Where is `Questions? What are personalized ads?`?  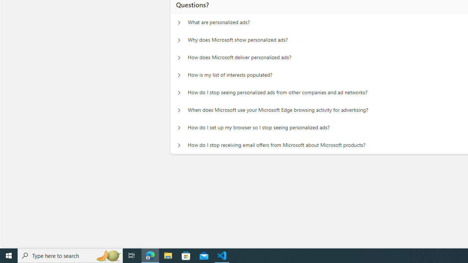
Questions? What are personalized ads? is located at coordinates (179, 23).